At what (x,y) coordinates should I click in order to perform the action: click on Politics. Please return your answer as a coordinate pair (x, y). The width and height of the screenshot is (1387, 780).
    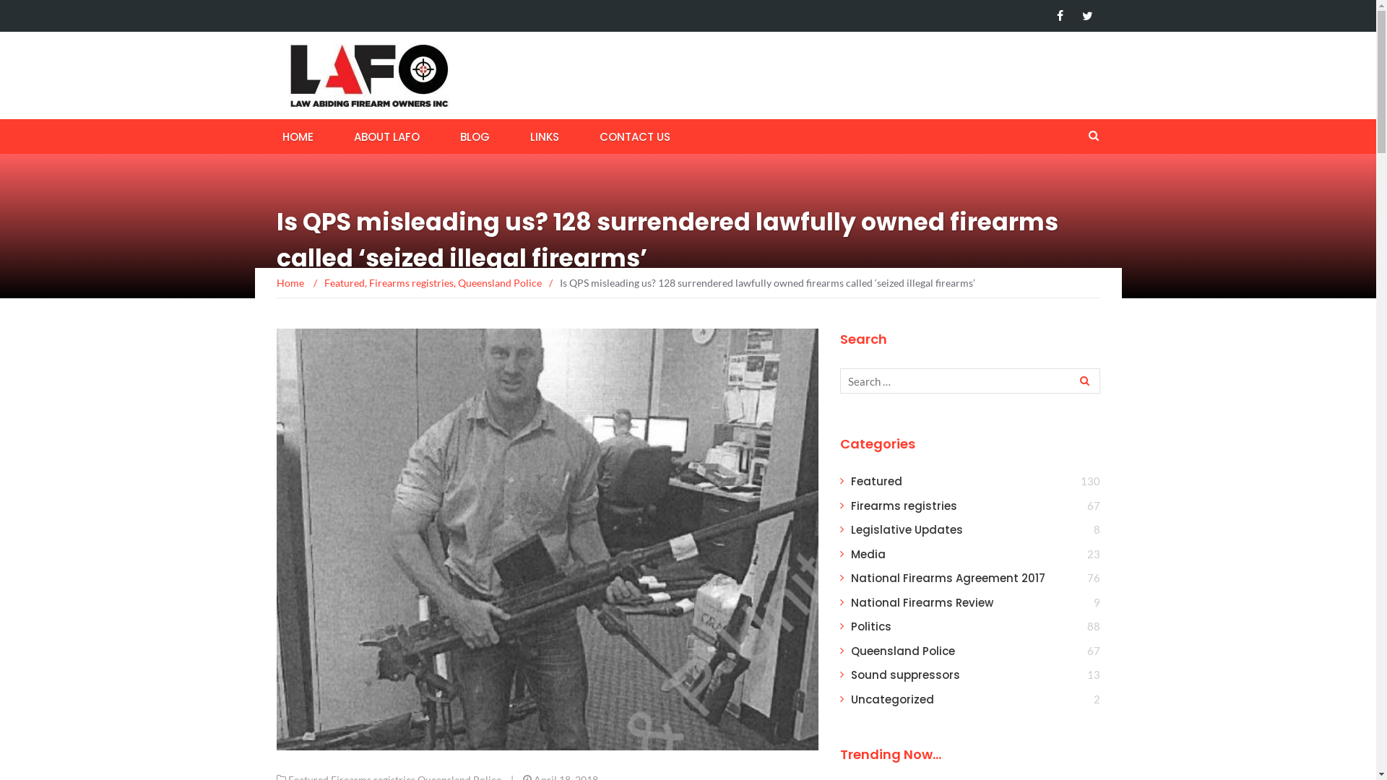
    Looking at the image, I should click on (871, 627).